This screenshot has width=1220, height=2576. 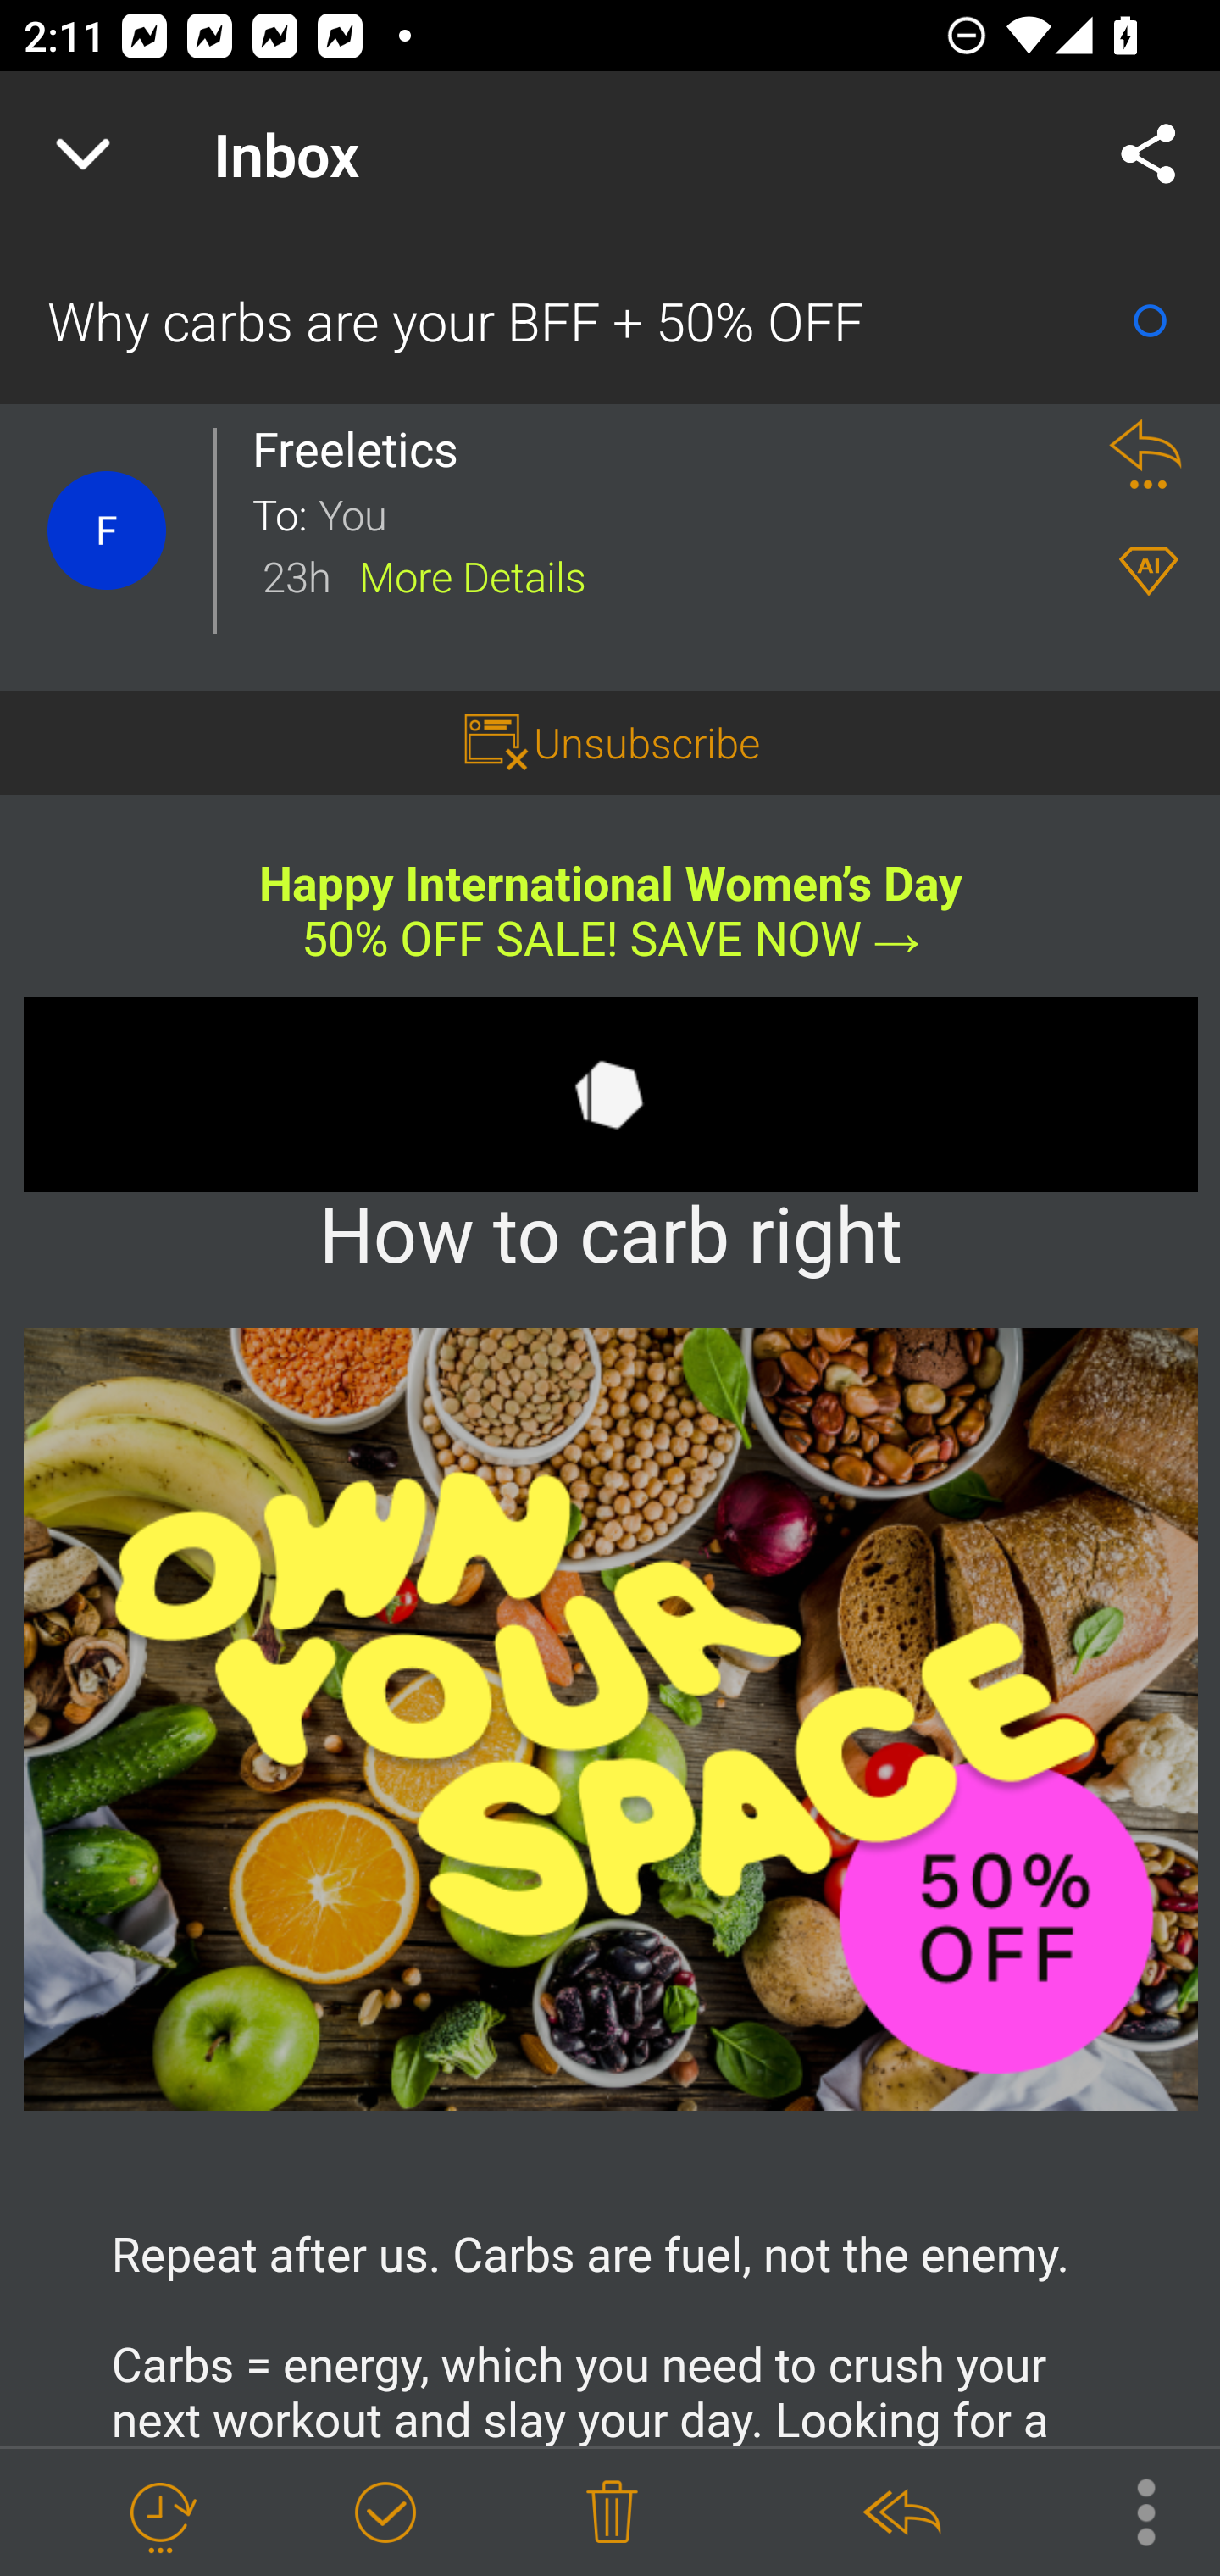 What do you see at coordinates (610, 2256) in the screenshot?
I see `Load more` at bounding box center [610, 2256].